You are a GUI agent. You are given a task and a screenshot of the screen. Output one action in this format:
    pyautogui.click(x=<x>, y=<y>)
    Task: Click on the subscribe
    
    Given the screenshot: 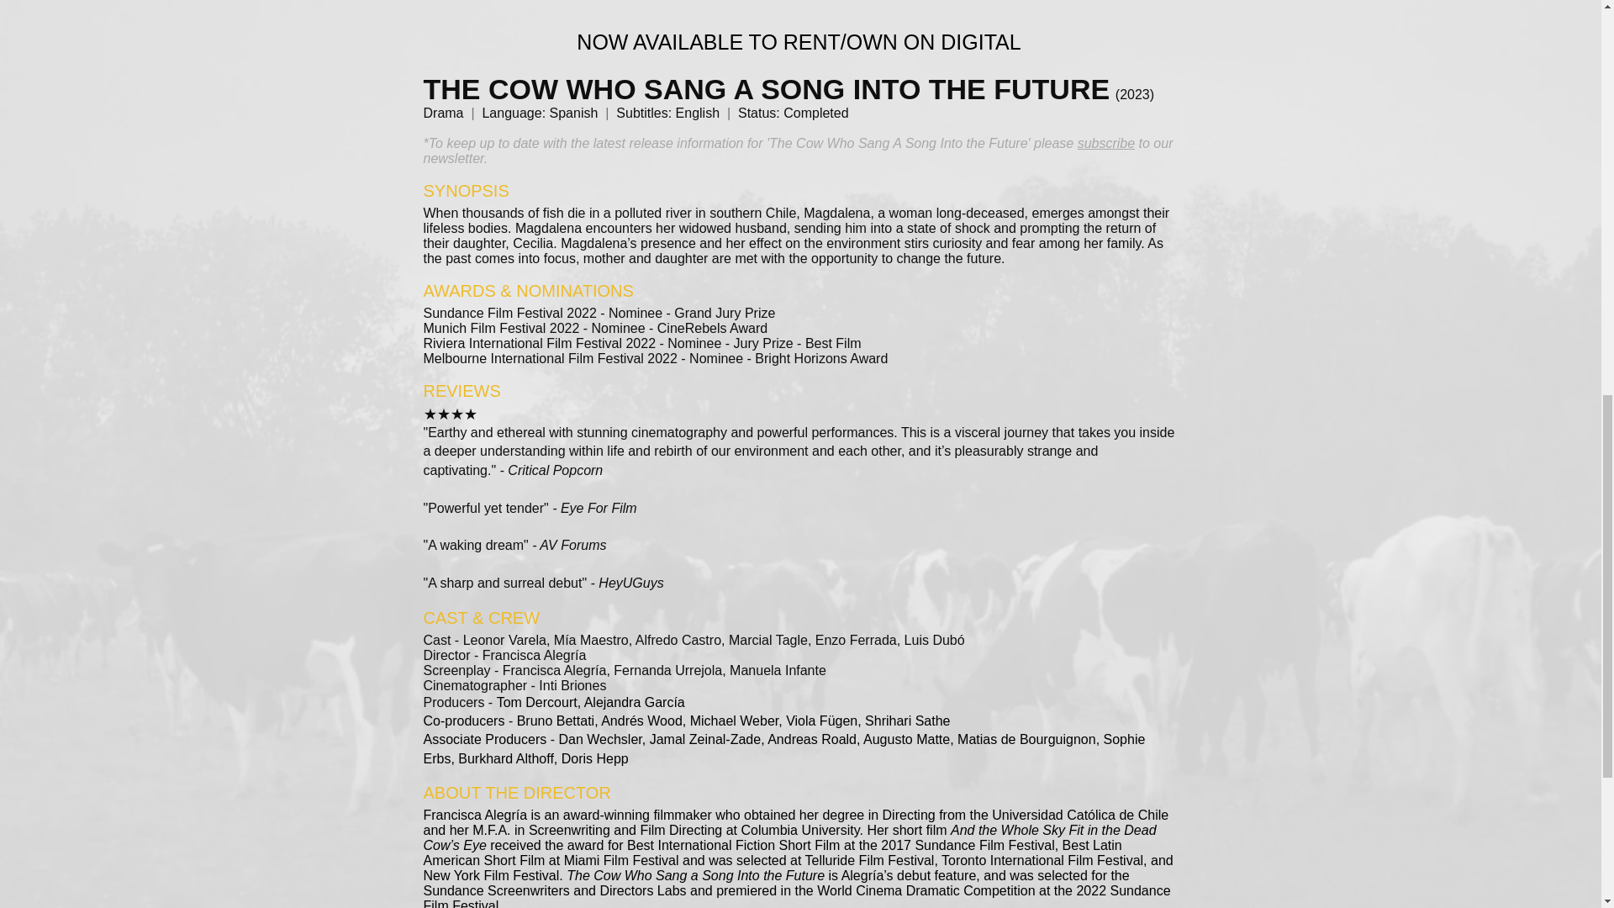 What is the action you would take?
    pyautogui.click(x=1106, y=143)
    